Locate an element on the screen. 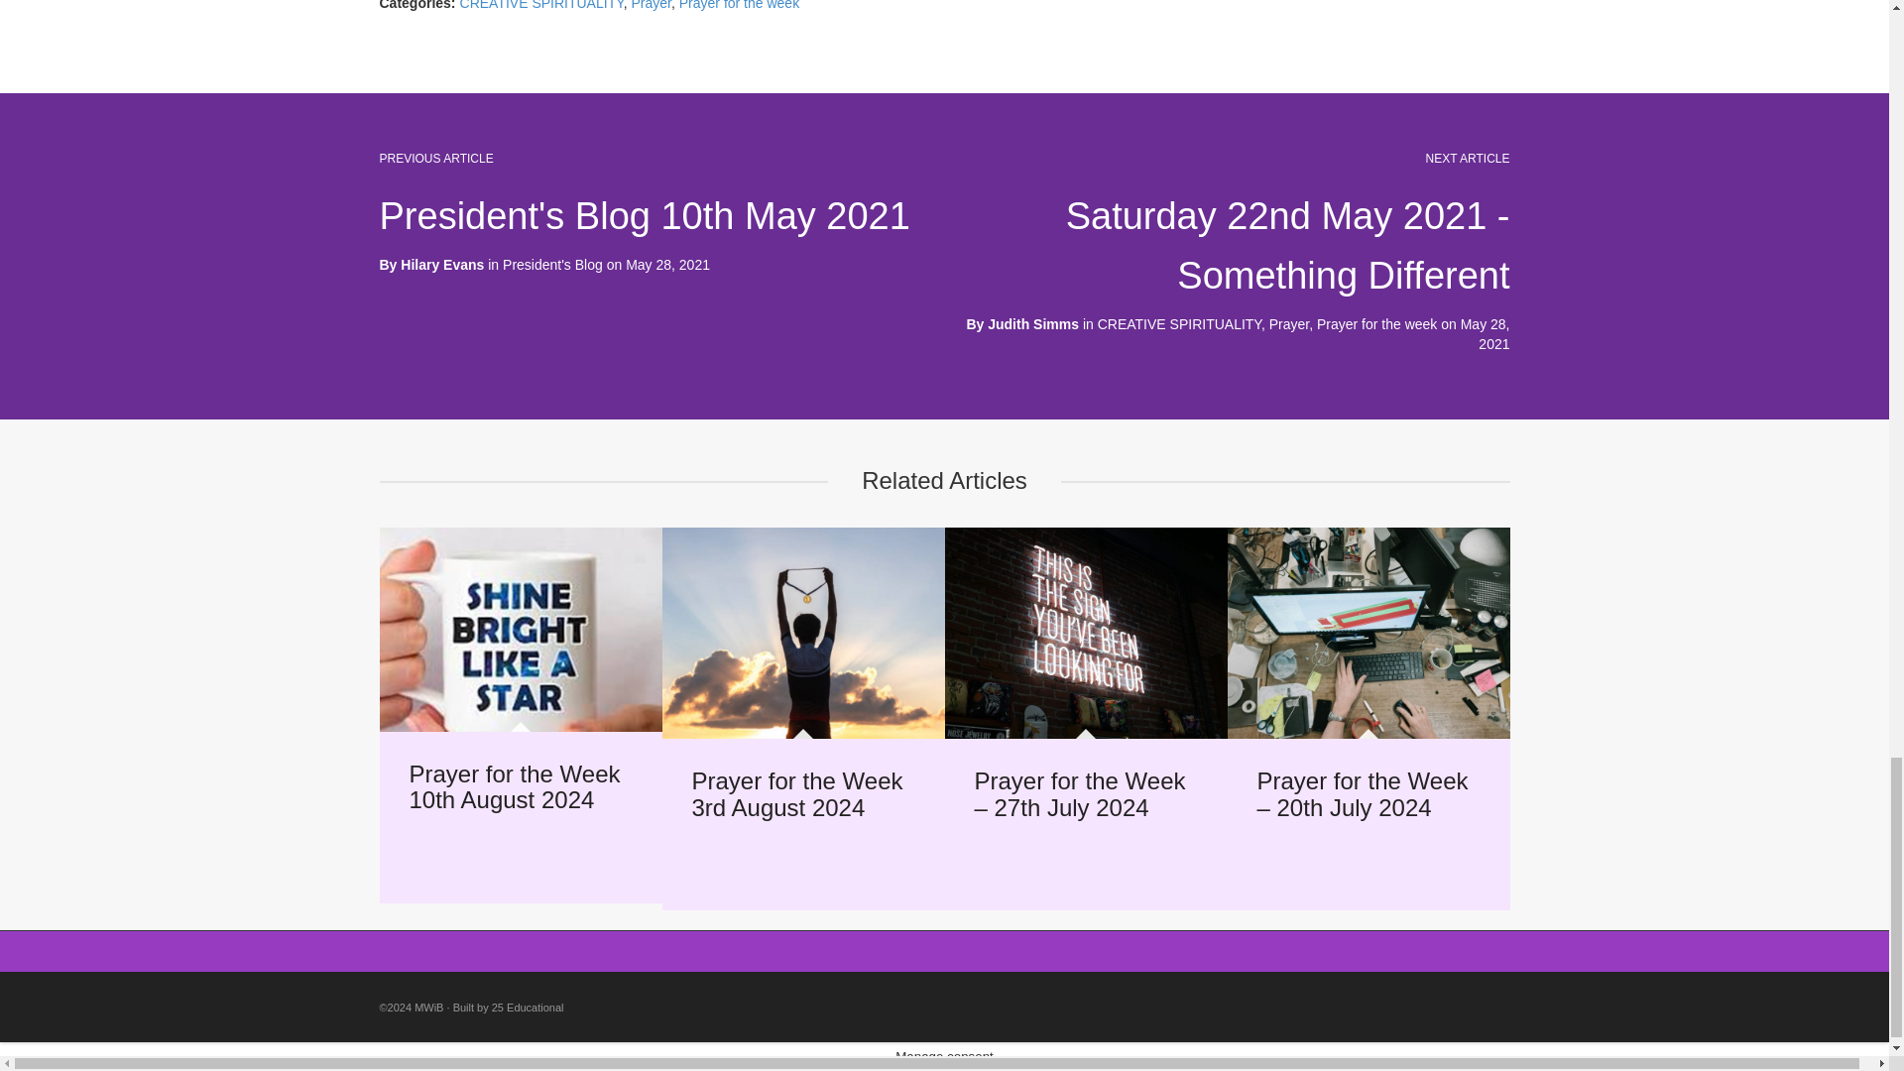  President's Blog 10th May 2021 is located at coordinates (645, 215).